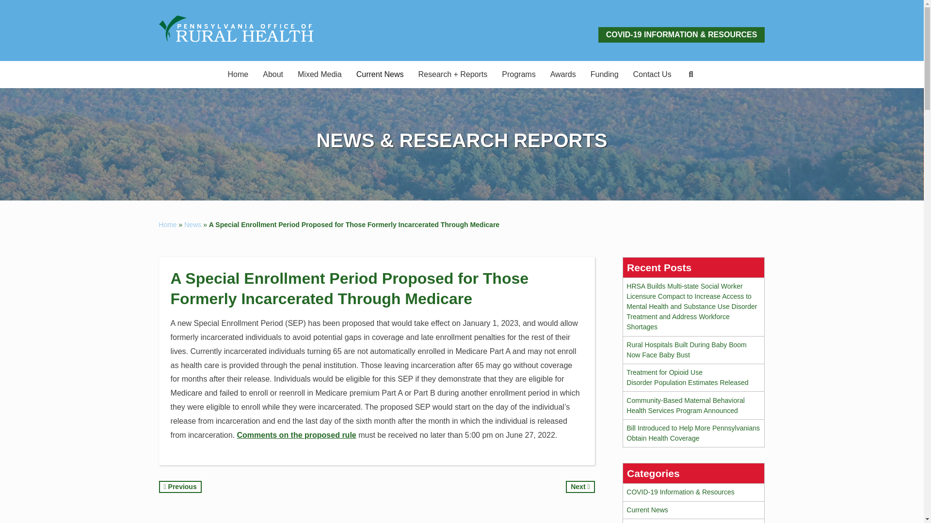 Image resolution: width=931 pixels, height=523 pixels. Describe the element at coordinates (273, 75) in the screenshot. I see `About` at that location.